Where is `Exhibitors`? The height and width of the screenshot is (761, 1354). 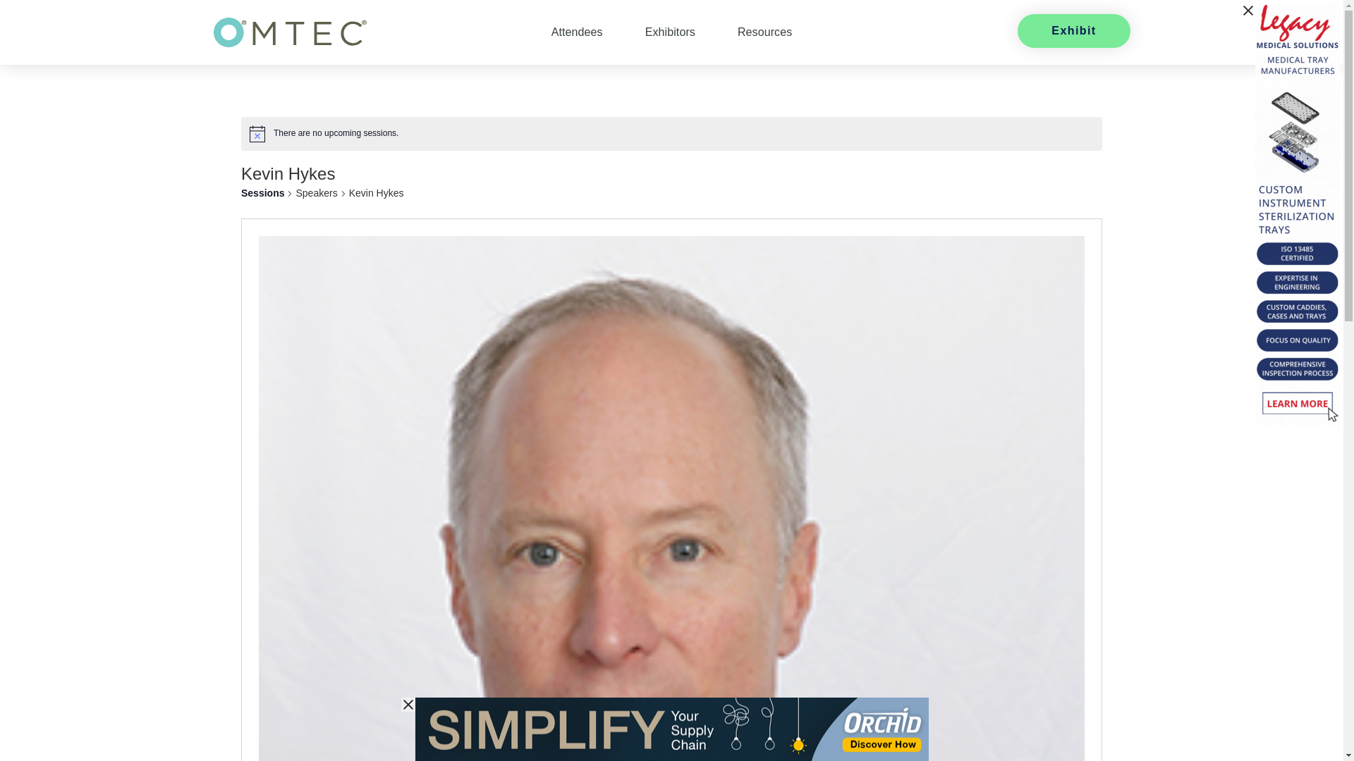
Exhibitors is located at coordinates (670, 32).